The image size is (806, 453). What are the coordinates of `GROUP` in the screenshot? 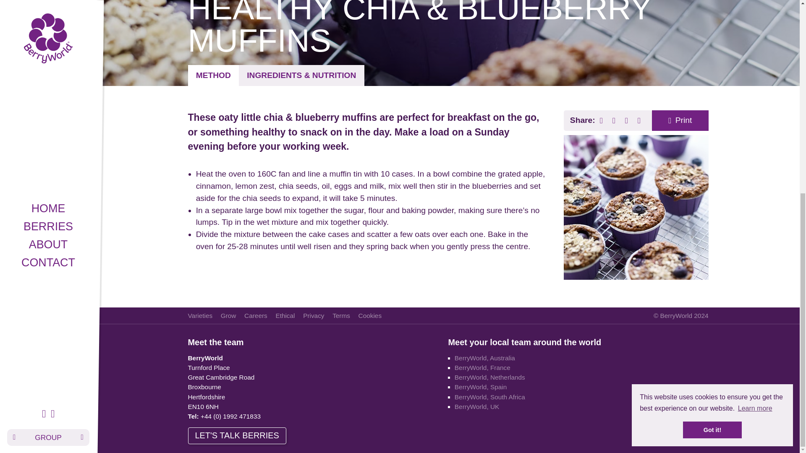 It's located at (48, 102).